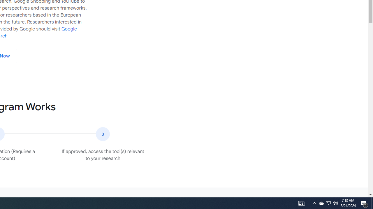 Image resolution: width=373 pixels, height=209 pixels. I want to click on The number three in a circular icon., so click(103, 134).